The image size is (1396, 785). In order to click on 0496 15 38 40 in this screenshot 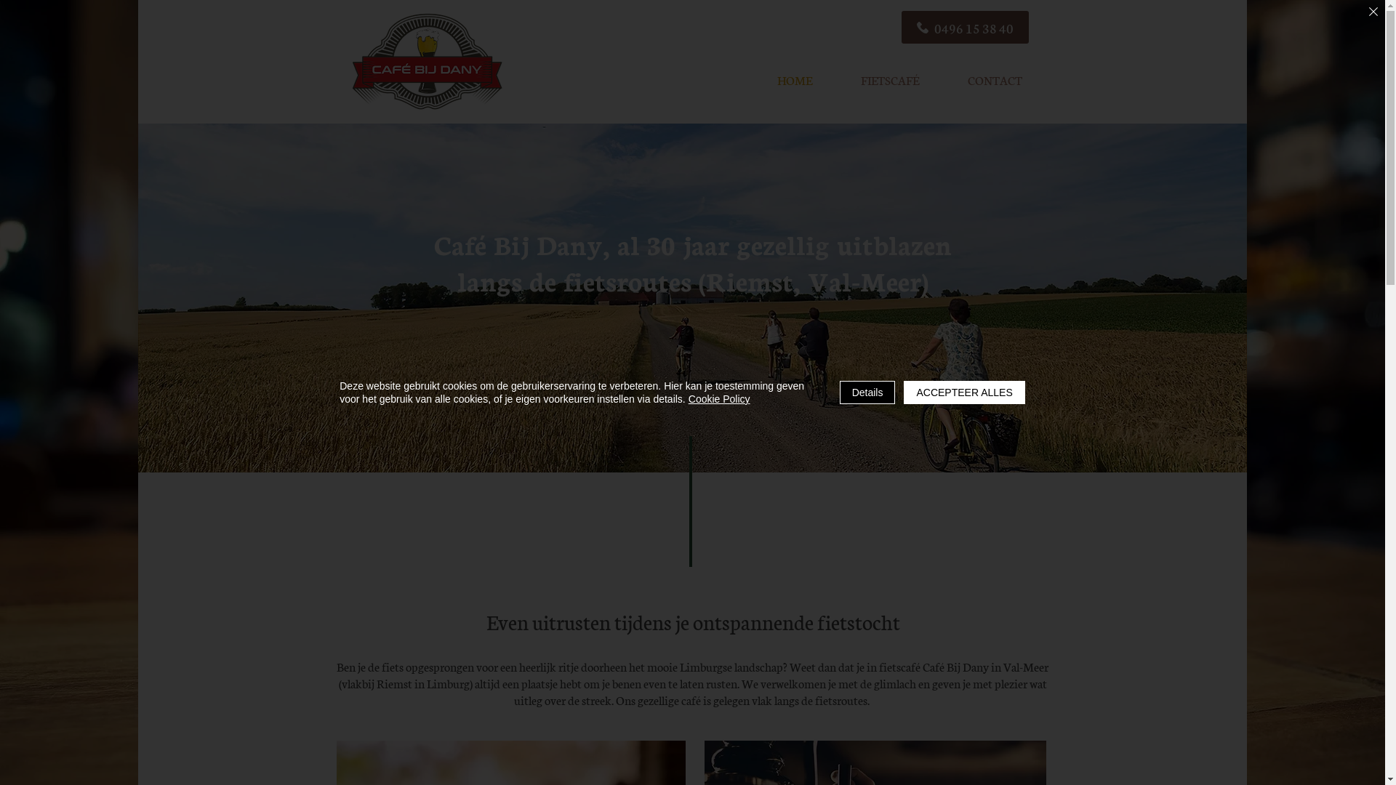, I will do `click(966, 28)`.